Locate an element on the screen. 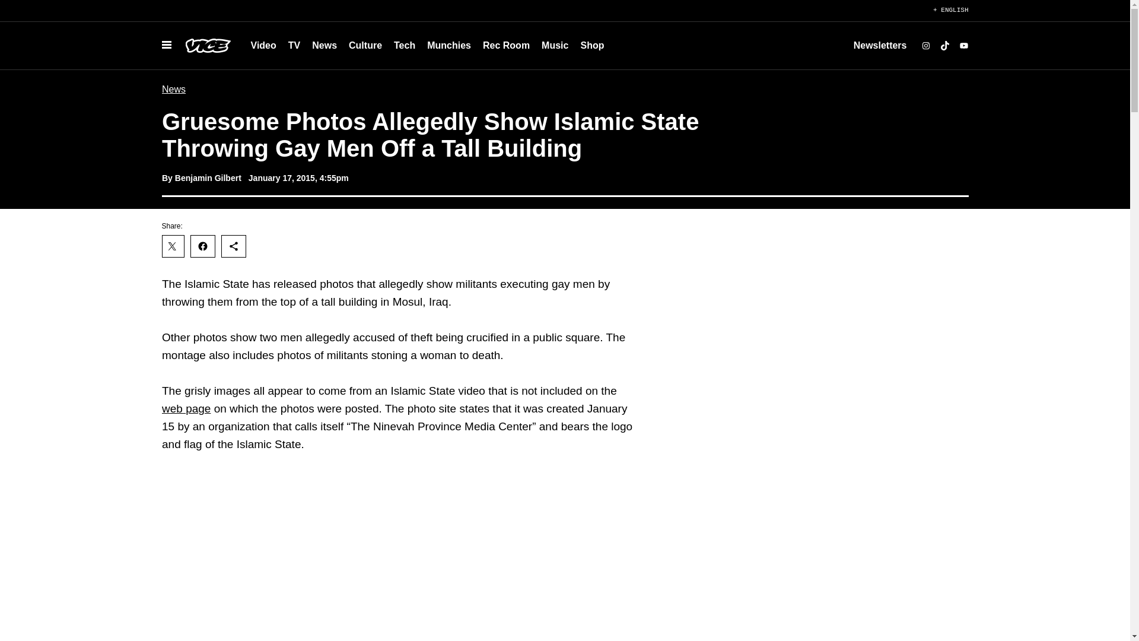 The width and height of the screenshot is (1139, 641). Rec Room is located at coordinates (506, 45).